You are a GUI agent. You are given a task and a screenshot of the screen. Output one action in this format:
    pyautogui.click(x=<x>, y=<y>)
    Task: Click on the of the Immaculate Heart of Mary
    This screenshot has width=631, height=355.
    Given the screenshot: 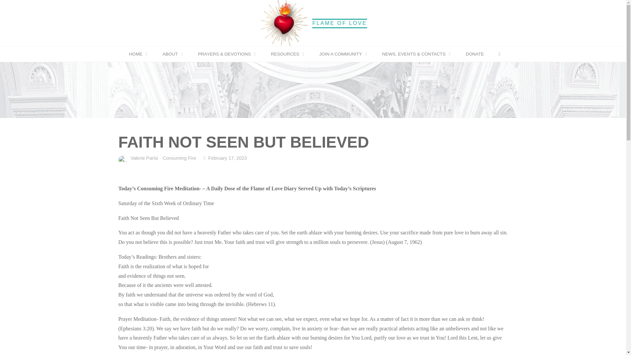 What is the action you would take?
    pyautogui.click(x=339, y=23)
    